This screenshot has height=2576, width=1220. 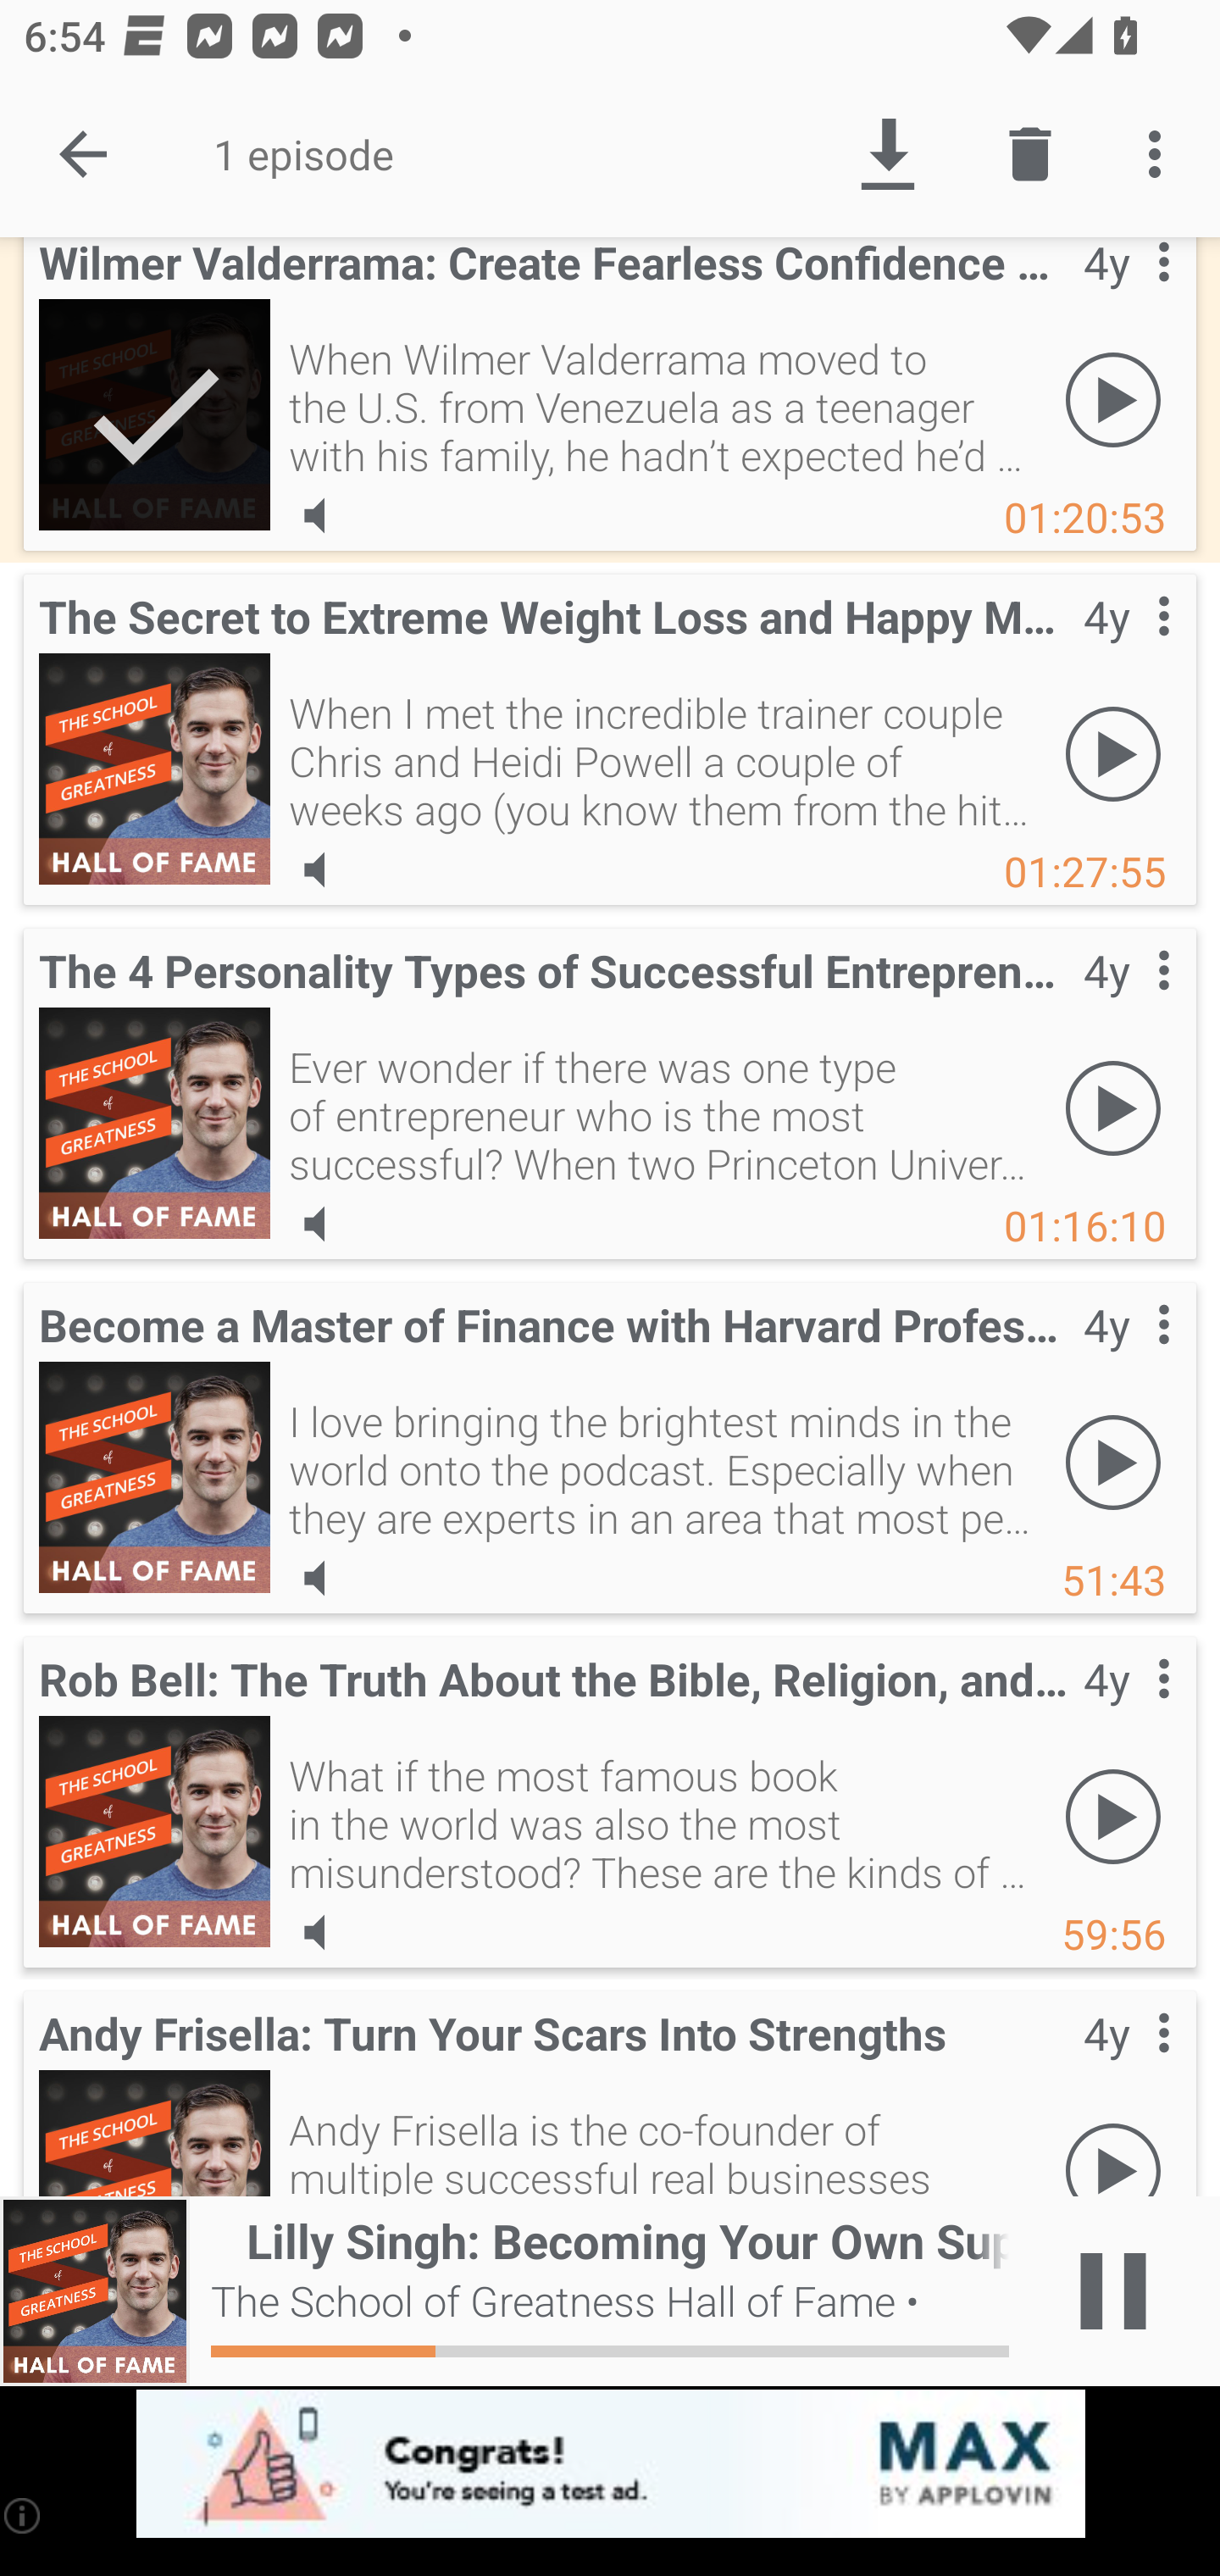 I want to click on Play / Pause, so click(x=1113, y=2291).